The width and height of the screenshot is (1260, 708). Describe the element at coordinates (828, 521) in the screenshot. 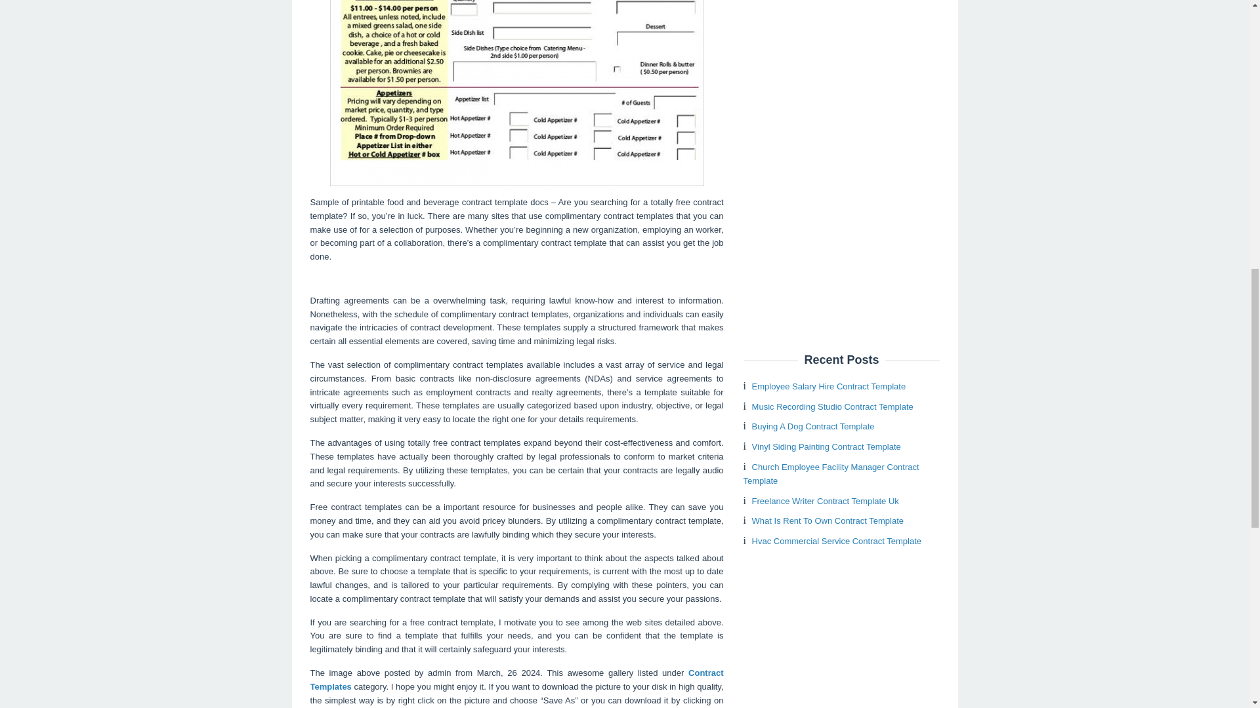

I see `What Is Rent To Own Contract Template` at that location.